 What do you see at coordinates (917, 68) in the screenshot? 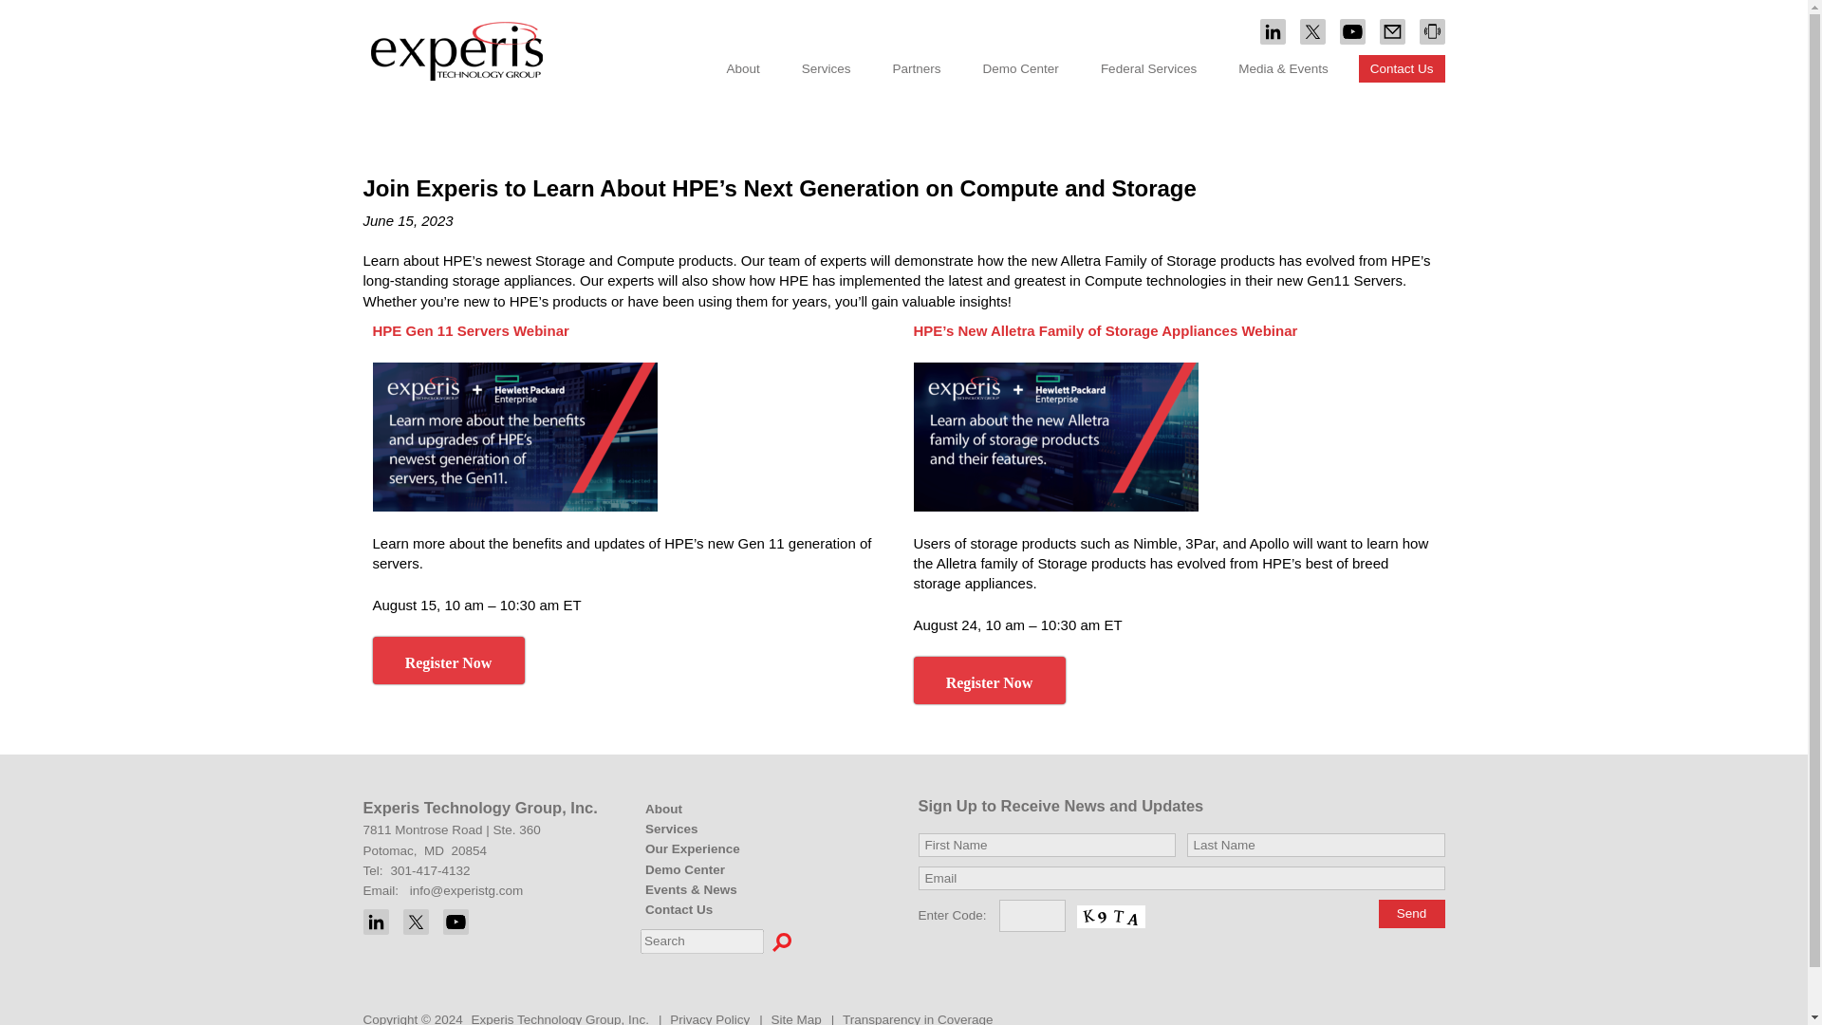
I see `Partners` at bounding box center [917, 68].